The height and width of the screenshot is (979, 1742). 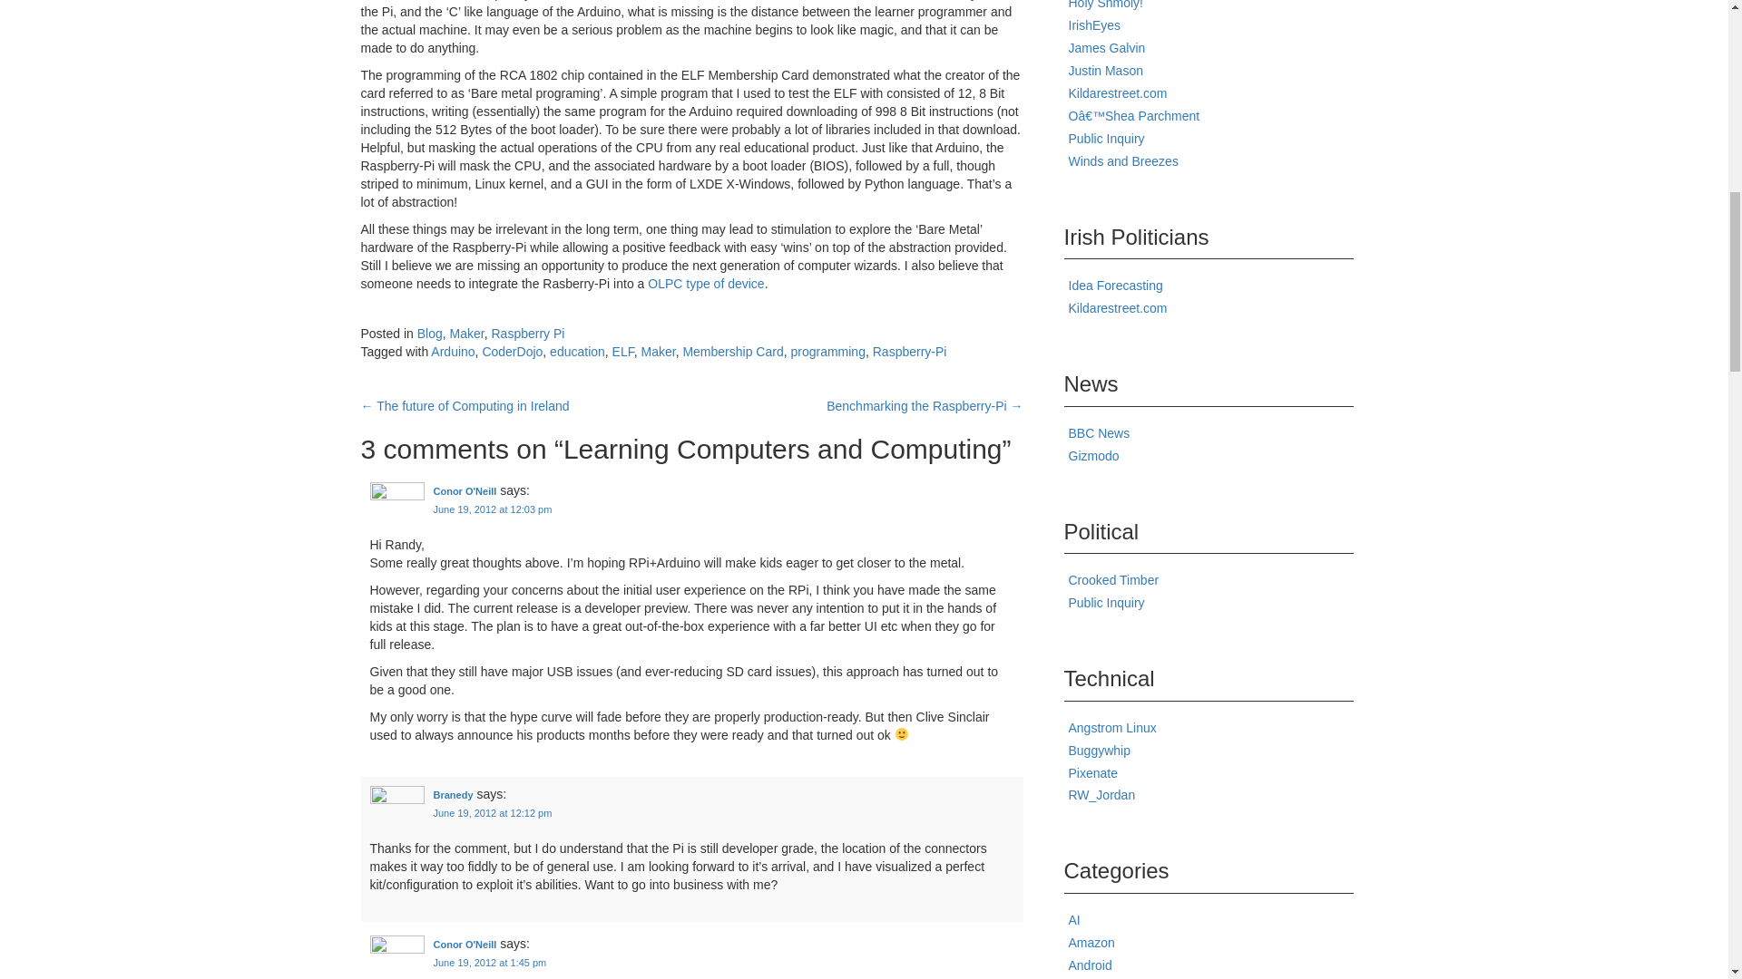 What do you see at coordinates (622, 352) in the screenshot?
I see `ELF` at bounding box center [622, 352].